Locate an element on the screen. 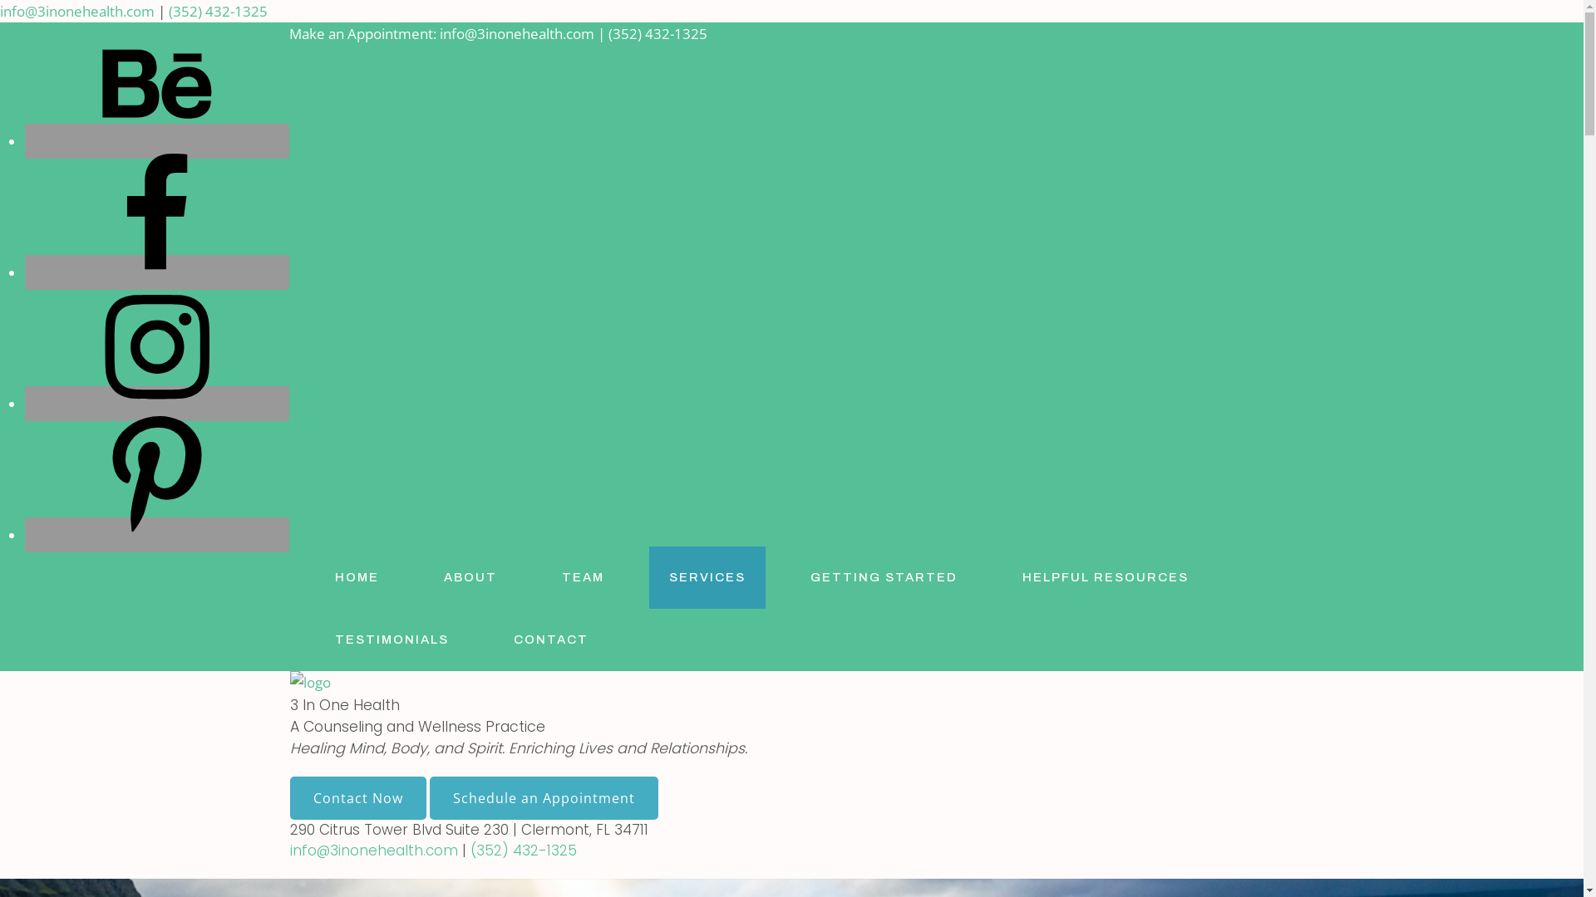 The height and width of the screenshot is (897, 1596). HOME is located at coordinates (356, 578).